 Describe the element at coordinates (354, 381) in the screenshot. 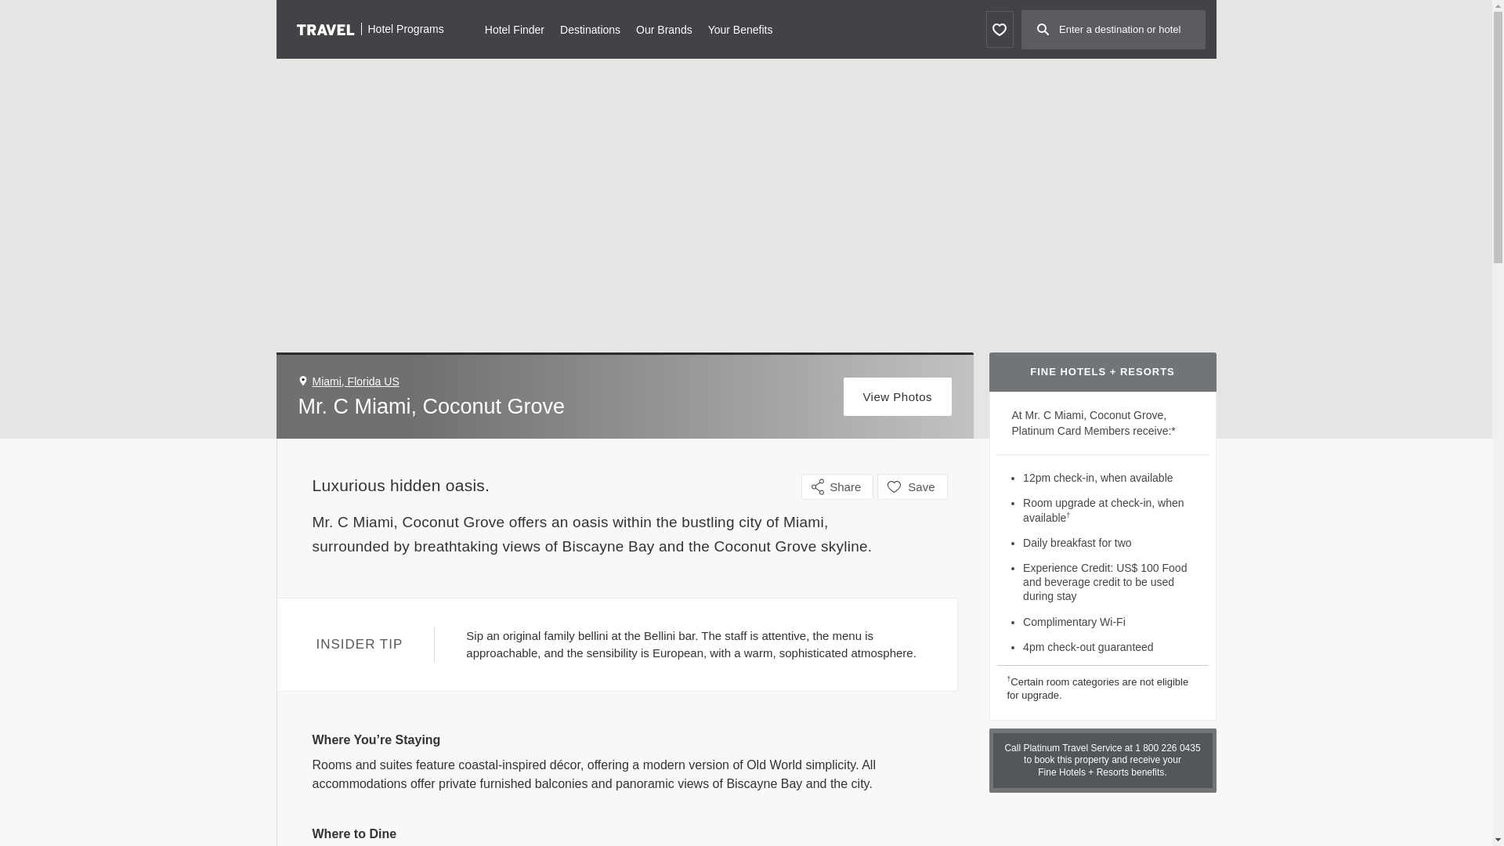

I see `Miami, Florida US` at that location.